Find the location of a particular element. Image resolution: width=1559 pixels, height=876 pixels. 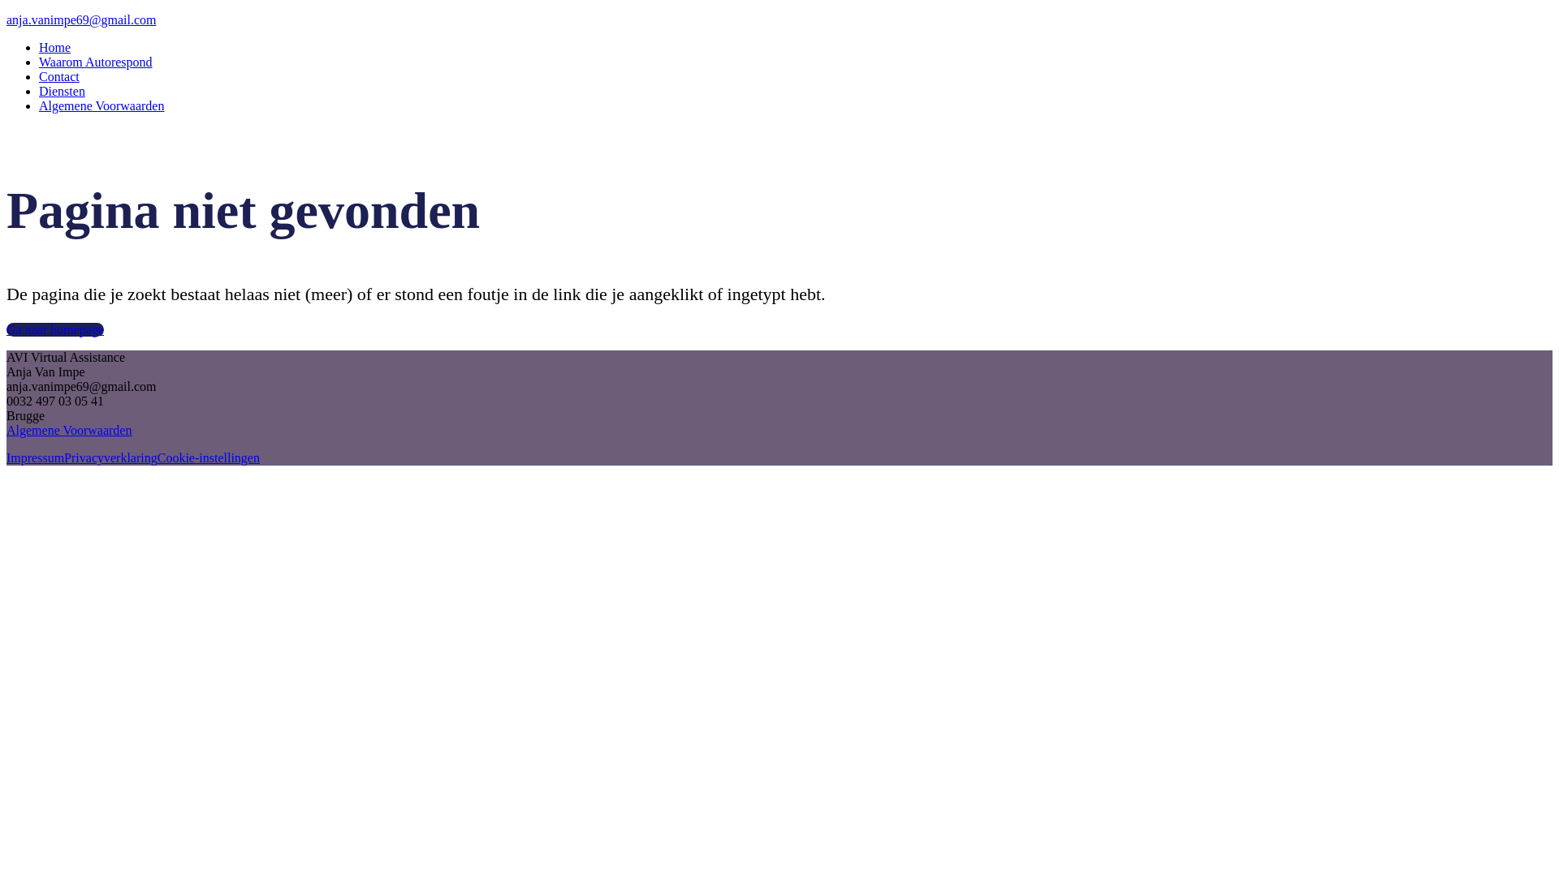

Home is located at coordinates (55, 47).